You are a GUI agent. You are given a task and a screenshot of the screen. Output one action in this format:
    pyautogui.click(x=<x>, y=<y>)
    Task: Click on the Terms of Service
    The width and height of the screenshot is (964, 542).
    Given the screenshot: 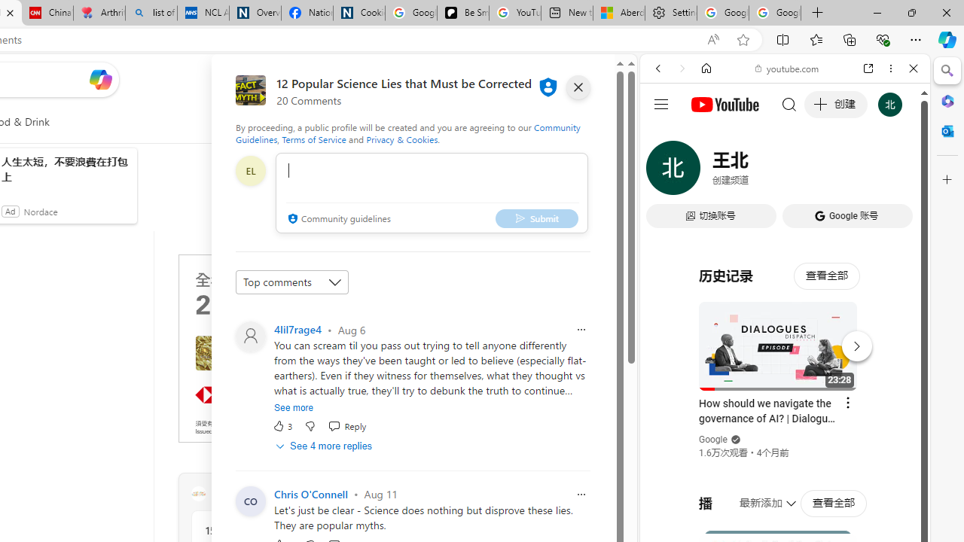 What is the action you would take?
    pyautogui.click(x=313, y=139)
    